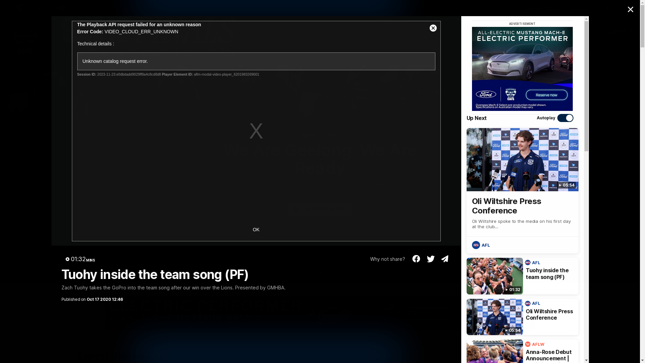  What do you see at coordinates (193, 54) in the screenshot?
I see `Experience` at bounding box center [193, 54].